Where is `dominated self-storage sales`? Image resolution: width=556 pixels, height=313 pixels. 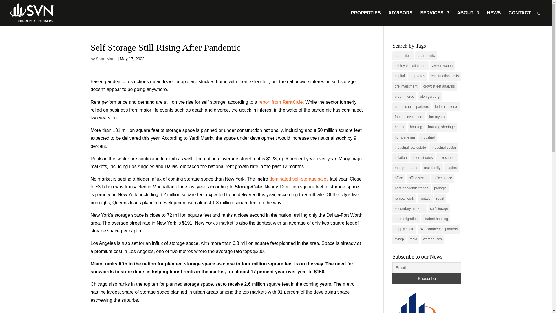
dominated self-storage sales is located at coordinates (299, 179).